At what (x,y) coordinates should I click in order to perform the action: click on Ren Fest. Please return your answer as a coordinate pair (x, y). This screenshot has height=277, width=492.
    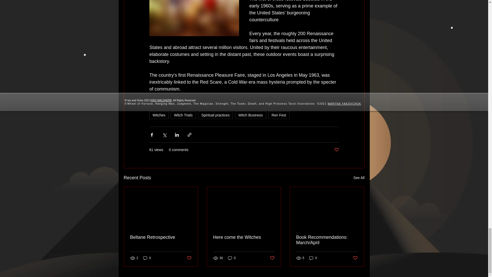
    Looking at the image, I should click on (279, 115).